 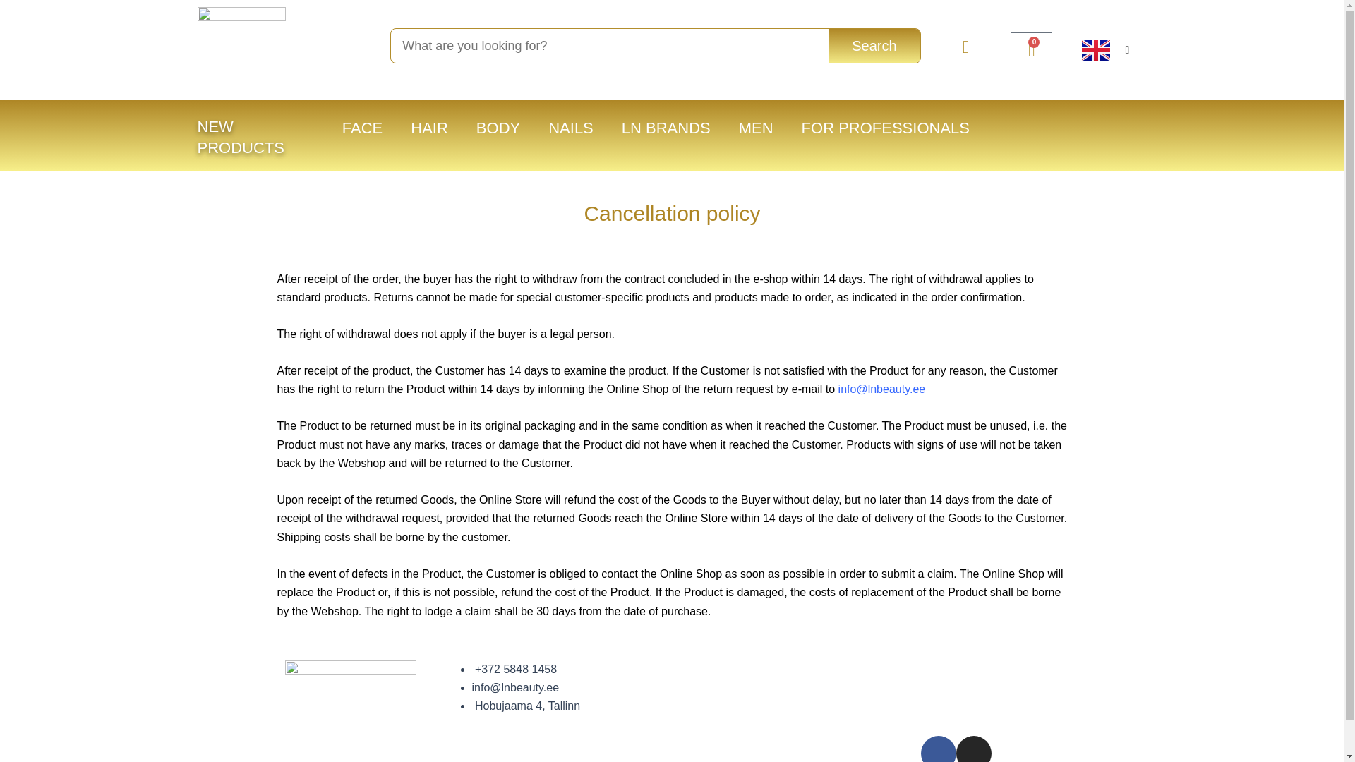 What do you see at coordinates (429, 128) in the screenshot?
I see `HAIR` at bounding box center [429, 128].